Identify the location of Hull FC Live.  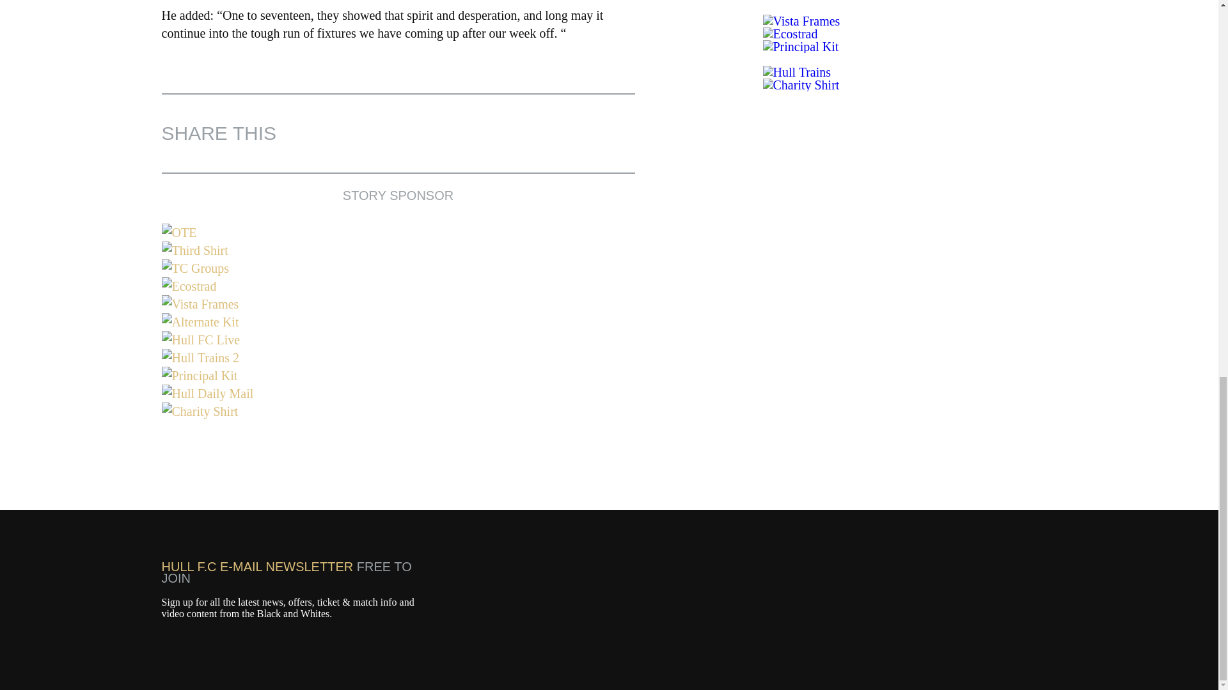
(398, 340).